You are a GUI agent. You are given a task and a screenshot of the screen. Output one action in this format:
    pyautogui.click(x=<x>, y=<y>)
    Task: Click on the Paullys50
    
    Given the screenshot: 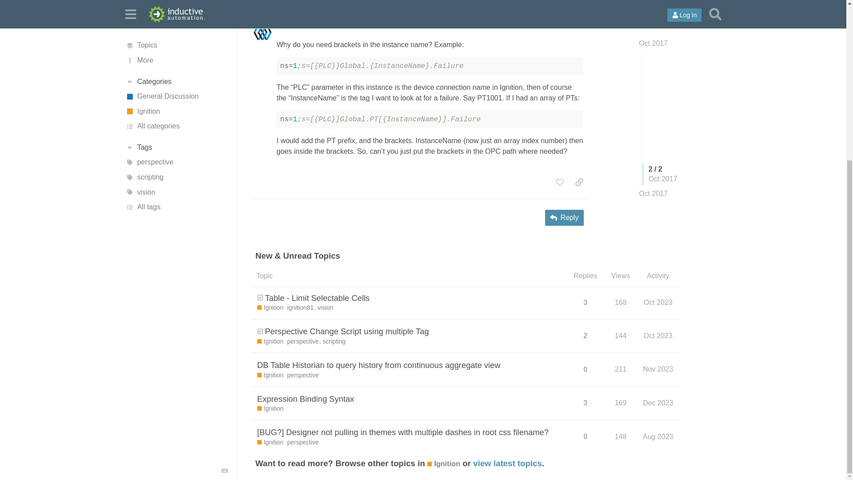 What is the action you would take?
    pyautogui.click(x=292, y=25)
    